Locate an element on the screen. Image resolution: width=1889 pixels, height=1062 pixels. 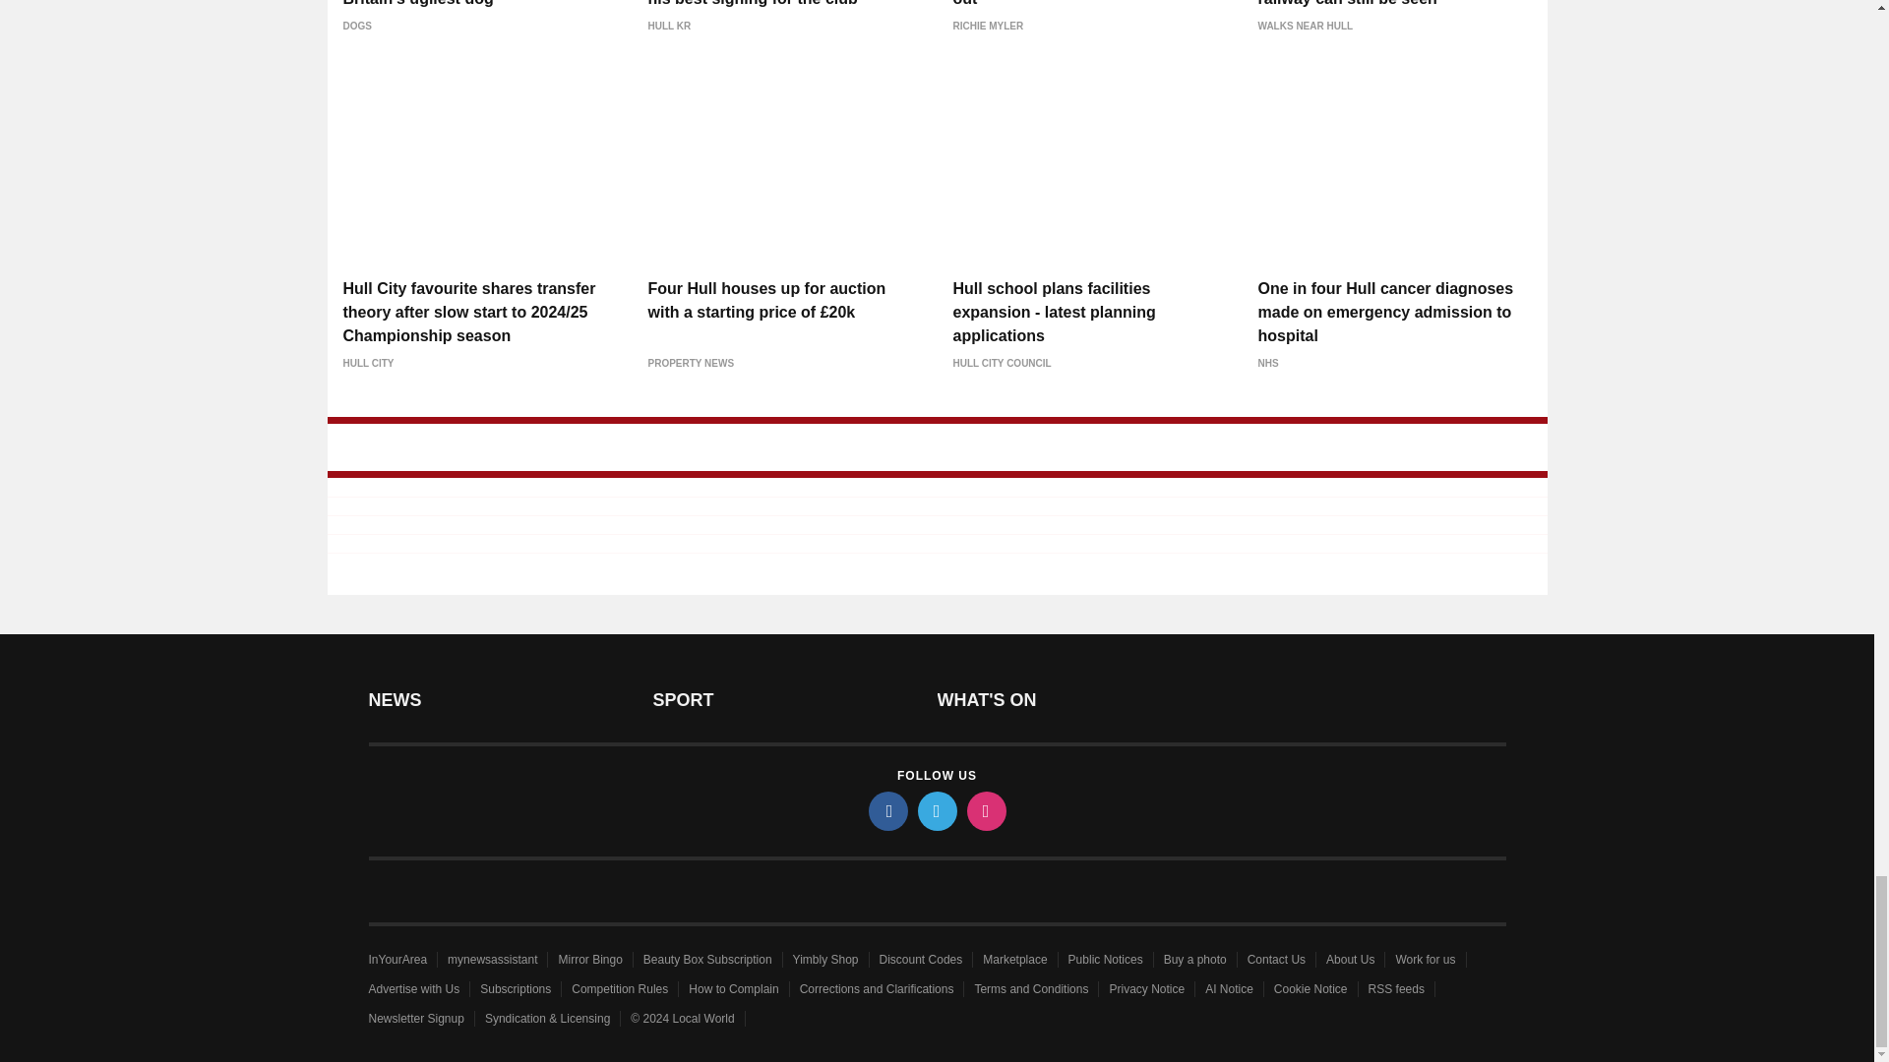
twitter is located at coordinates (936, 810).